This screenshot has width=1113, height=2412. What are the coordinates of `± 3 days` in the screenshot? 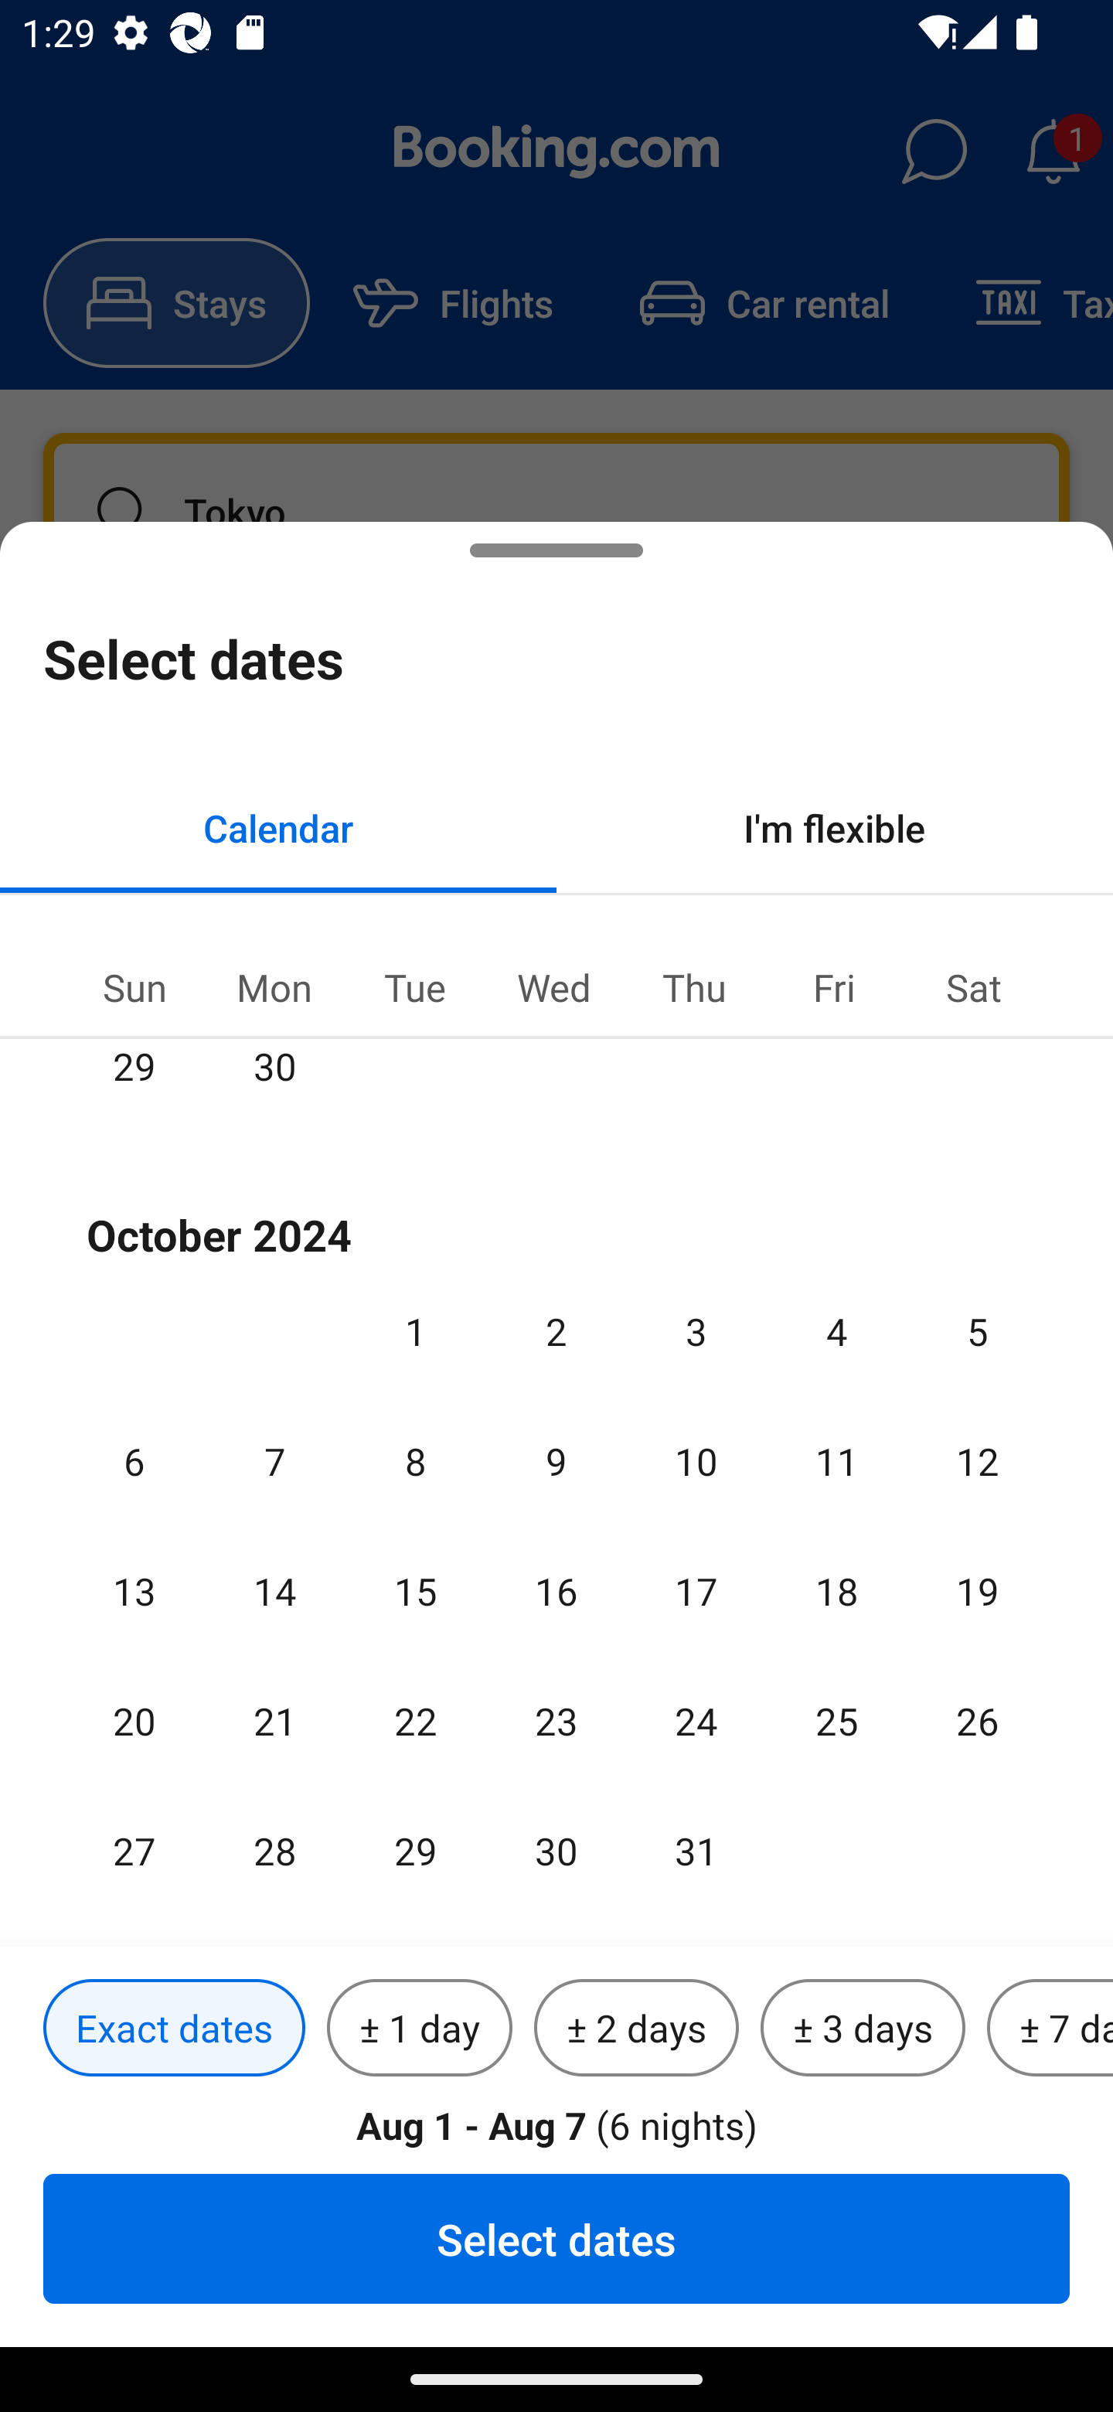 It's located at (863, 2029).